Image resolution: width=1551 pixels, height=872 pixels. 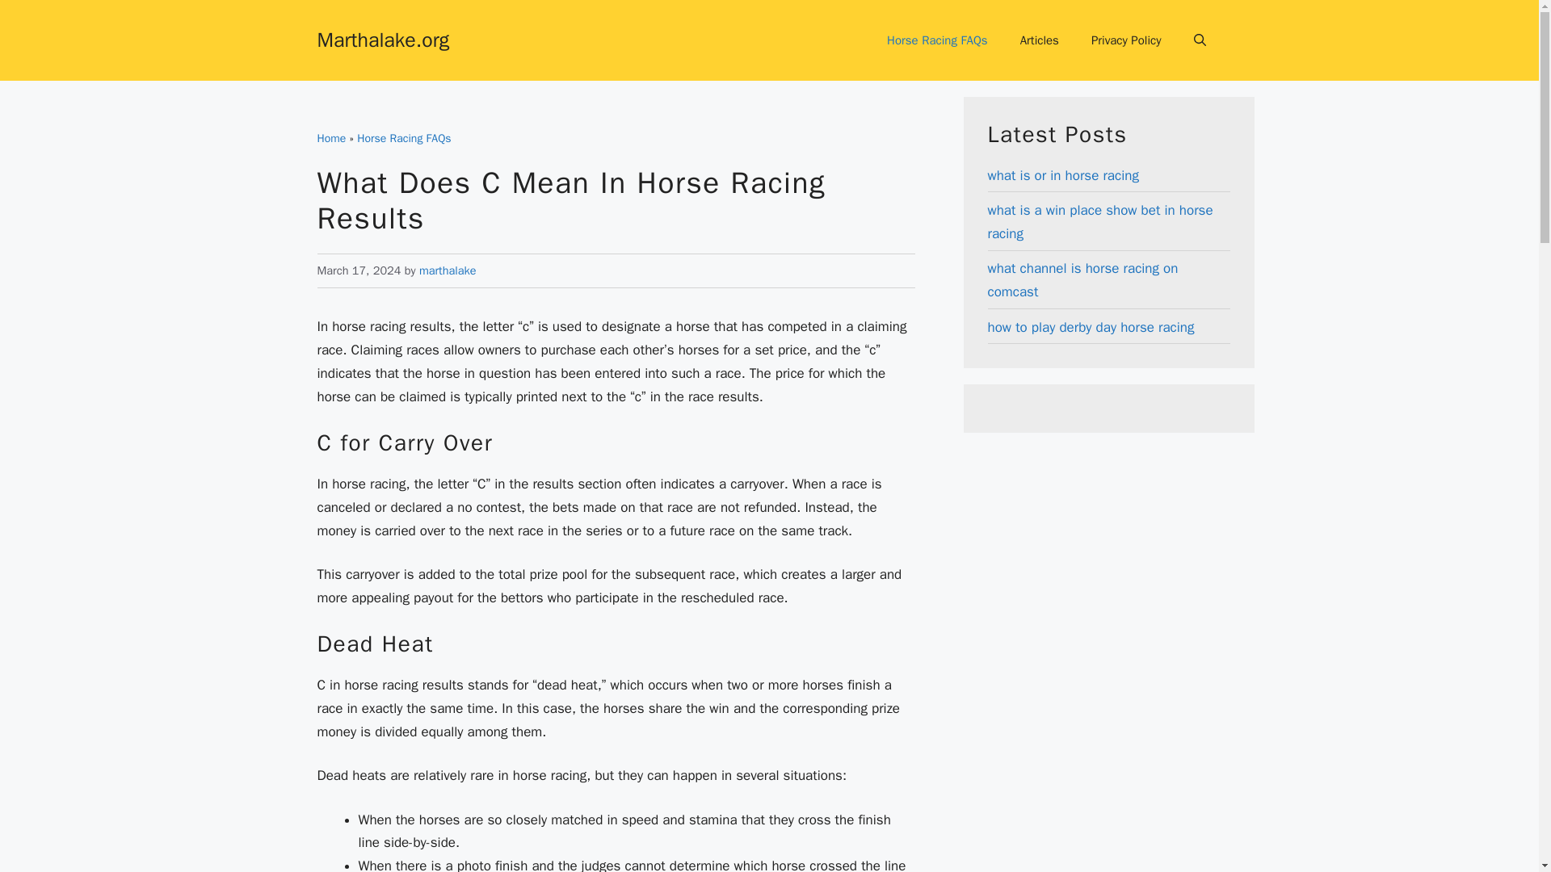 I want to click on View all posts by marthalake, so click(x=448, y=270).